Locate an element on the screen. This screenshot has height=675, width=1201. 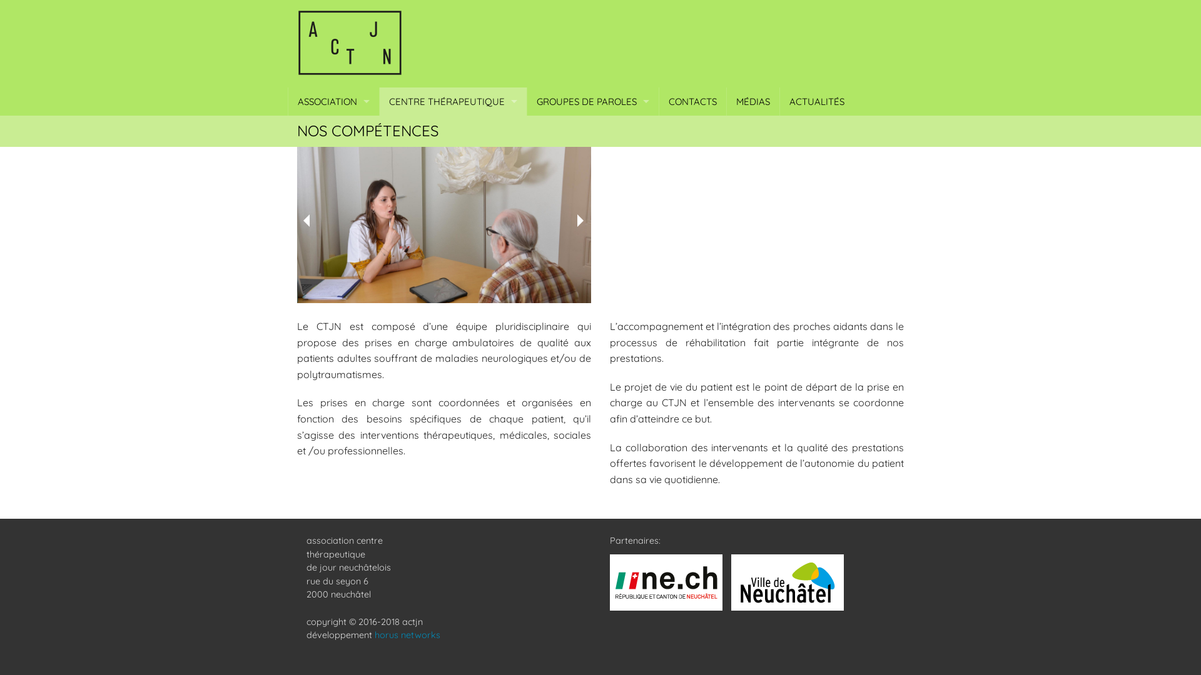
MEMBRES is located at coordinates (334, 242).